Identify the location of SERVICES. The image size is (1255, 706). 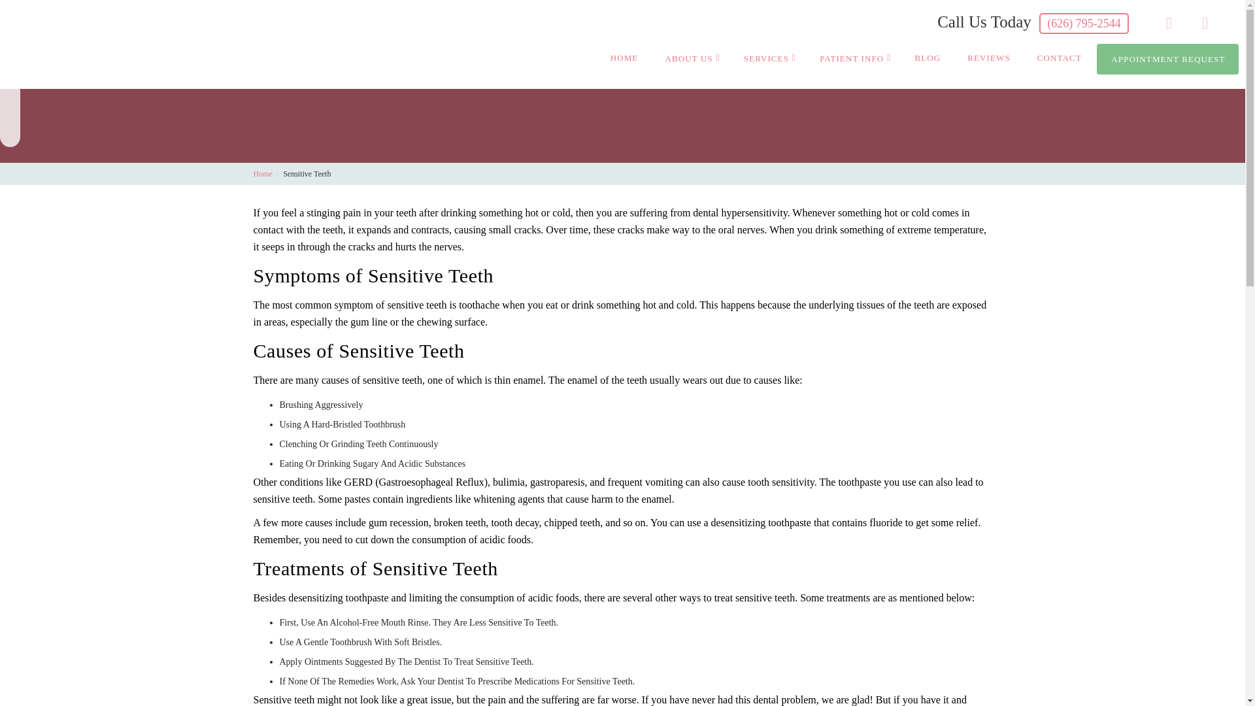
(767, 58).